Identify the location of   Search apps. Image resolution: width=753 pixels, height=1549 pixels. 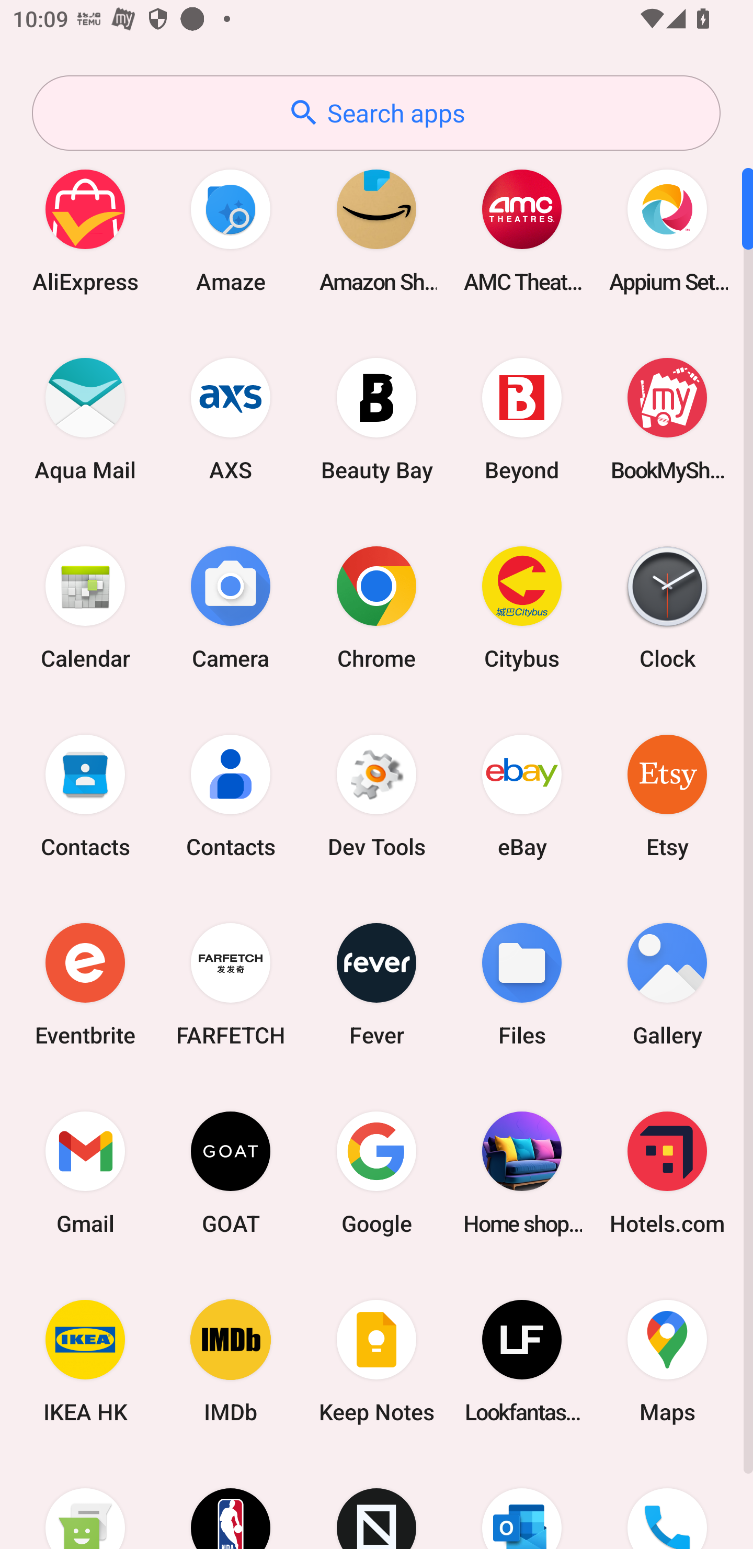
(376, 113).